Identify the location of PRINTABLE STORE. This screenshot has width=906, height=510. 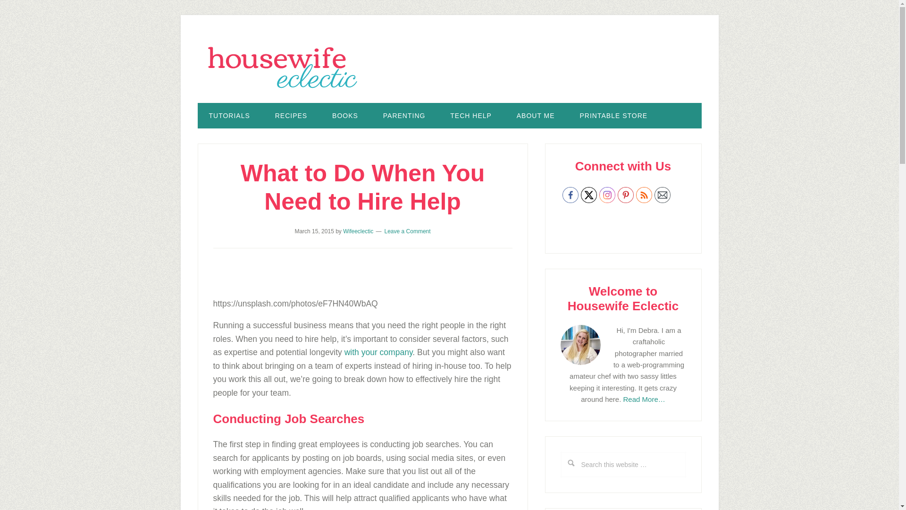
(614, 116).